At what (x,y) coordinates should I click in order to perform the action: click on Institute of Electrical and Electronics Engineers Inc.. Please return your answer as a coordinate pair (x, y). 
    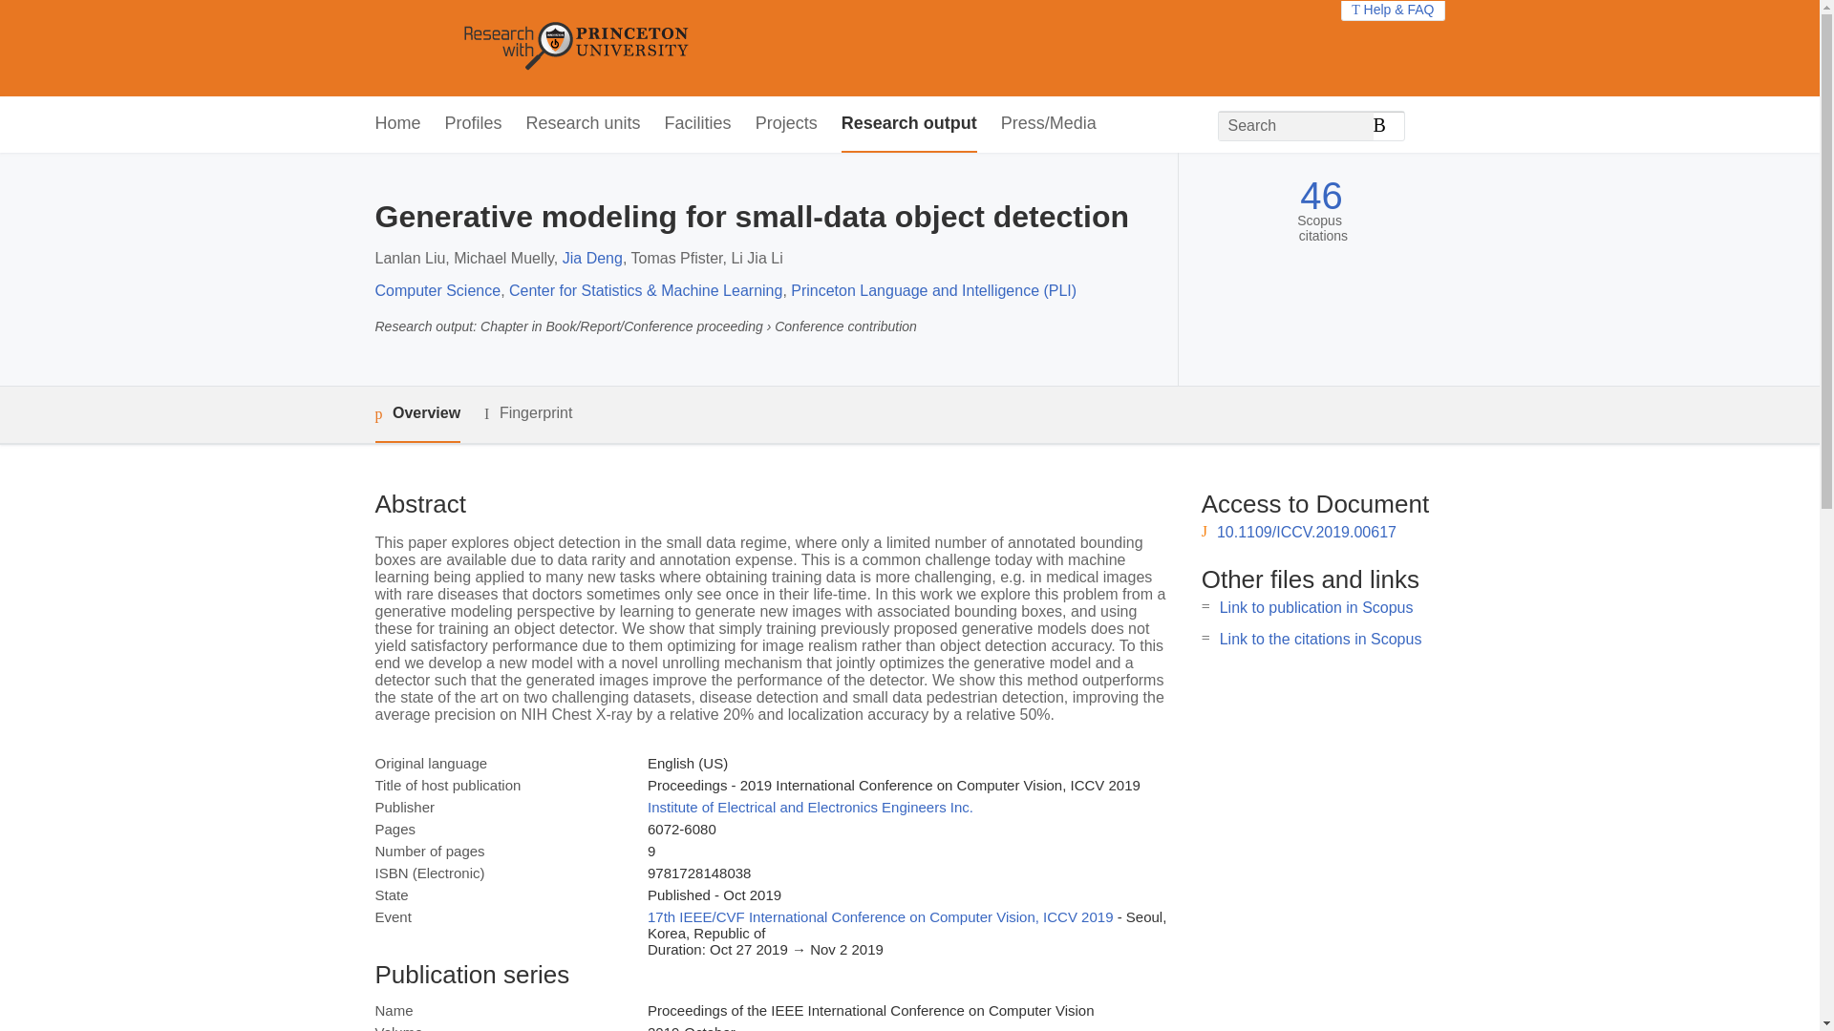
    Looking at the image, I should click on (810, 808).